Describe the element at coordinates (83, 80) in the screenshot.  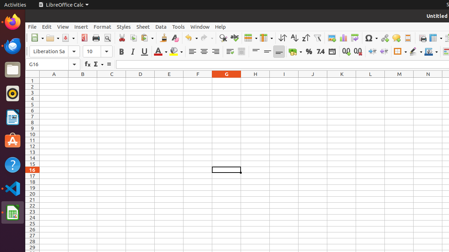
I see `B1` at that location.